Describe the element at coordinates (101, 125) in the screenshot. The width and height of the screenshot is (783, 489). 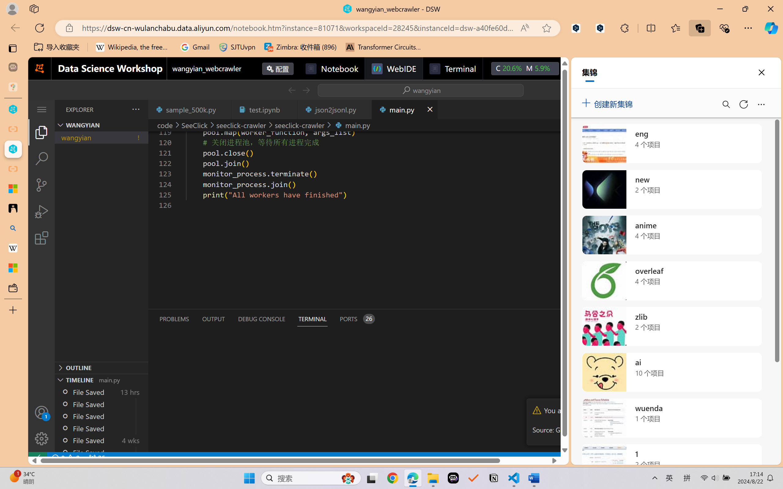
I see `Explorer Section: wangyian` at that location.